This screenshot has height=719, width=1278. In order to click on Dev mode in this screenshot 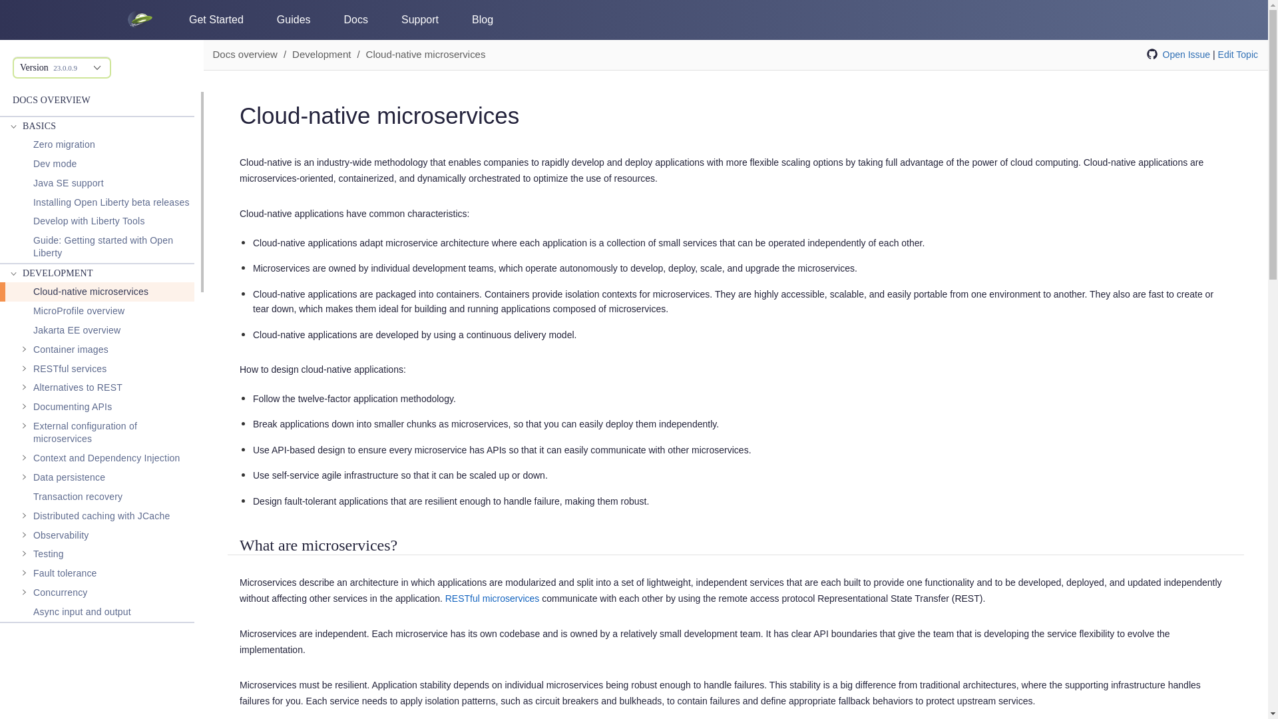, I will do `click(55, 164)`.